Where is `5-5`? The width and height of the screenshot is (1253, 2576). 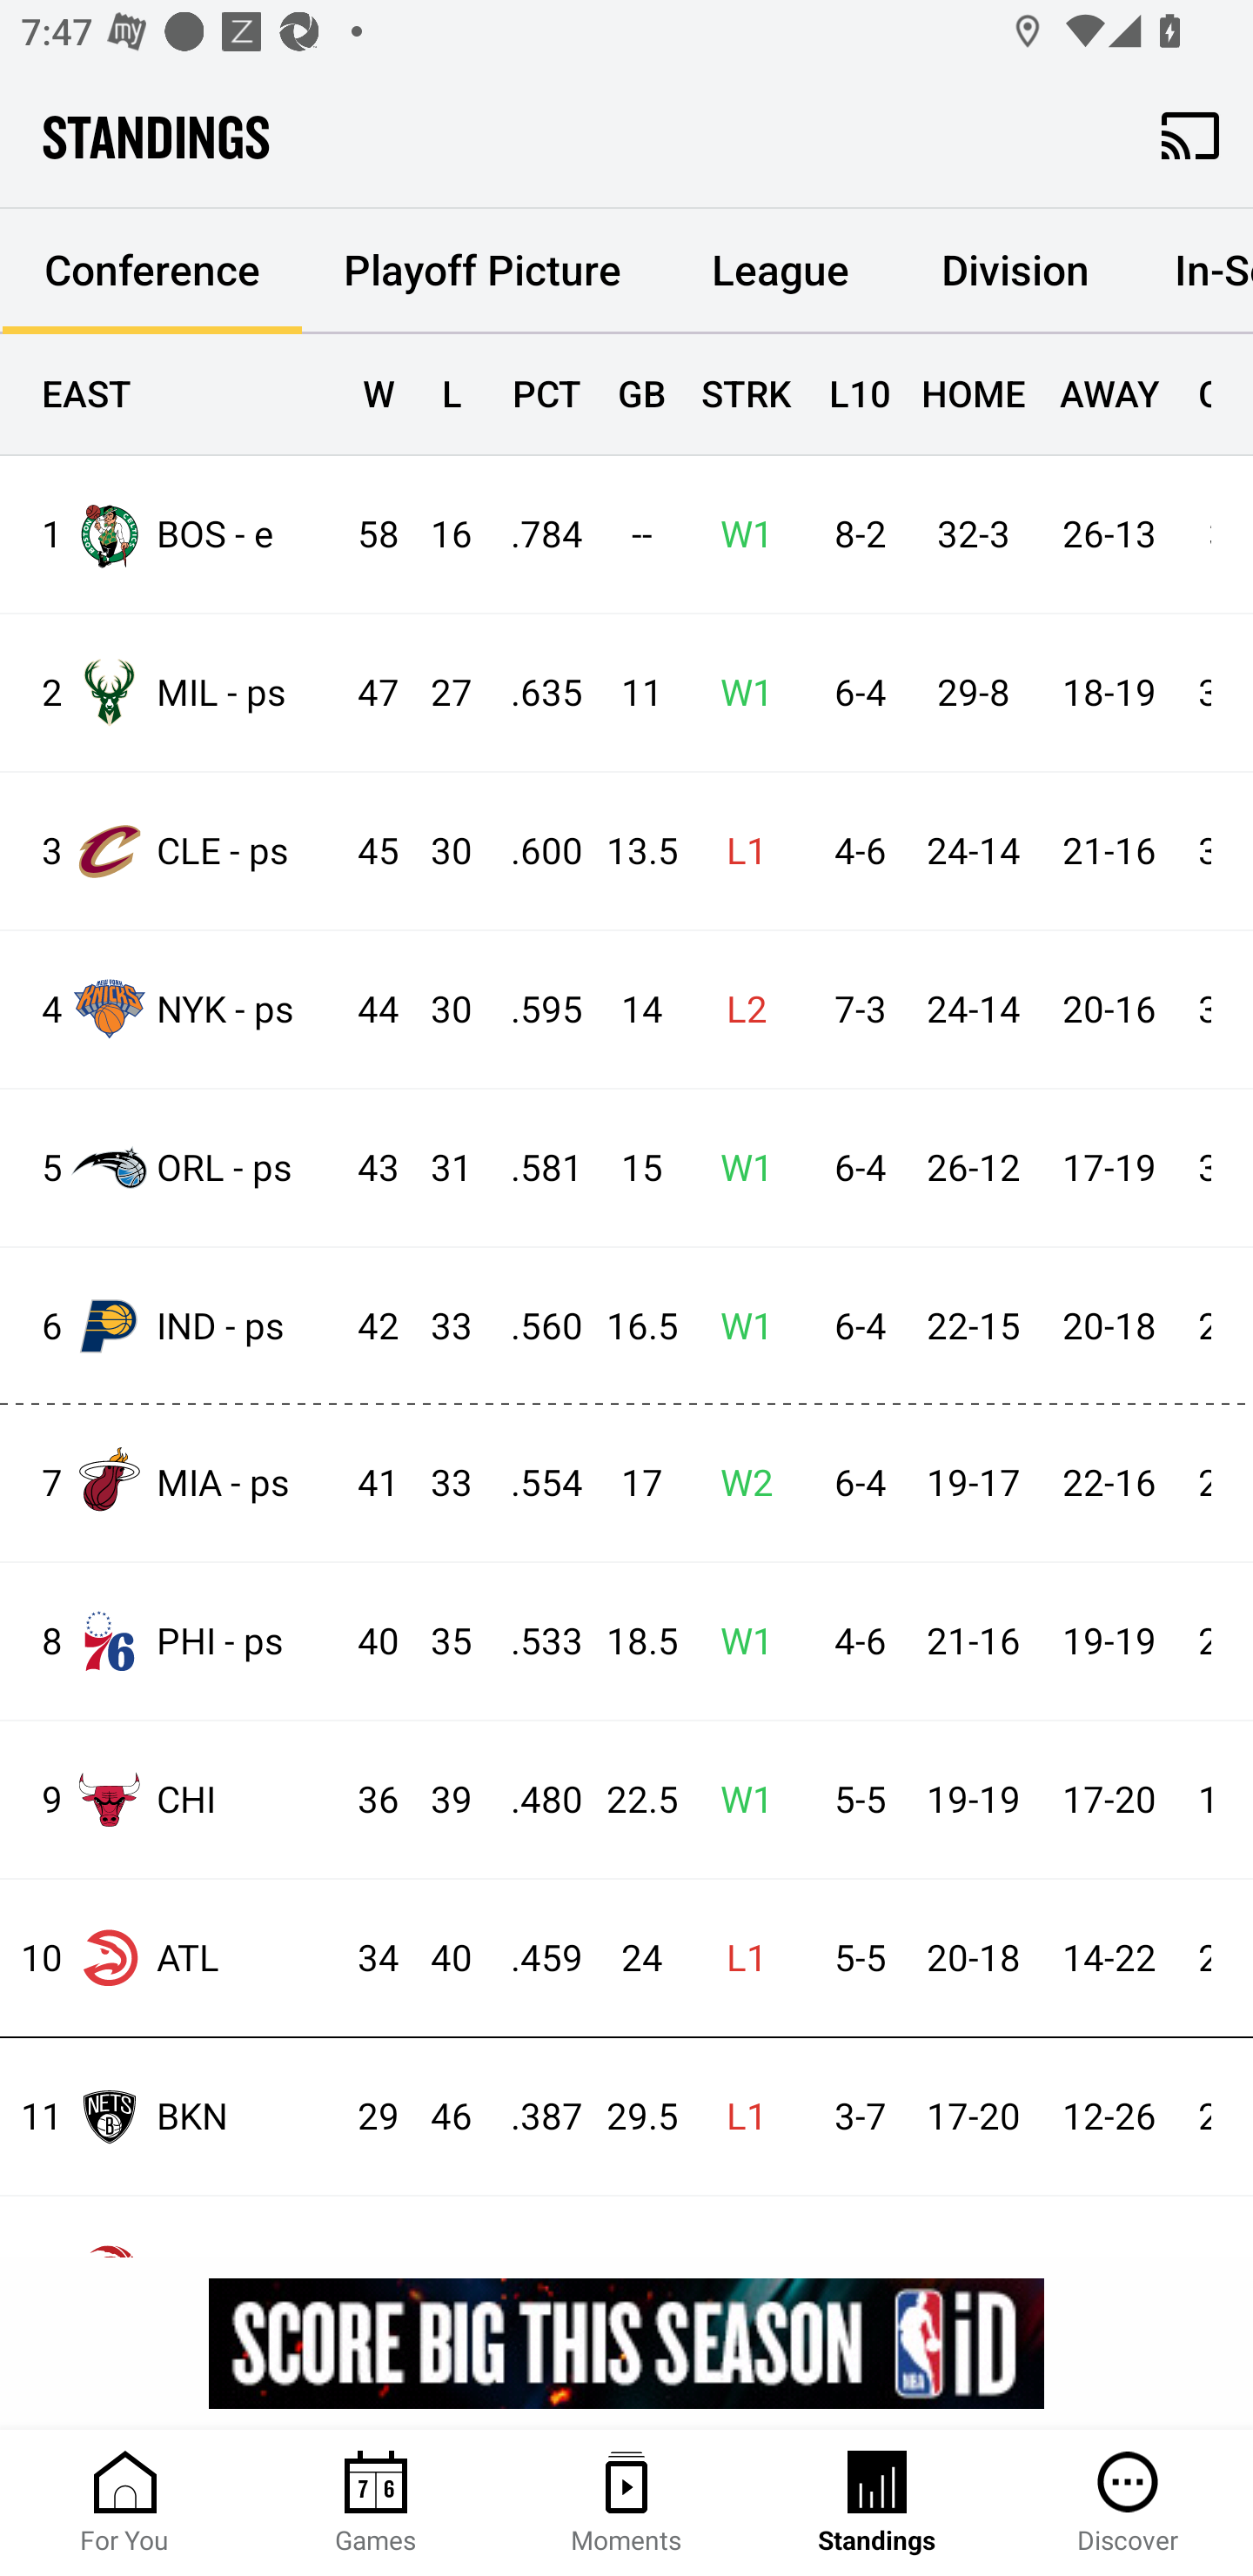 5-5 is located at coordinates (852, 1958).